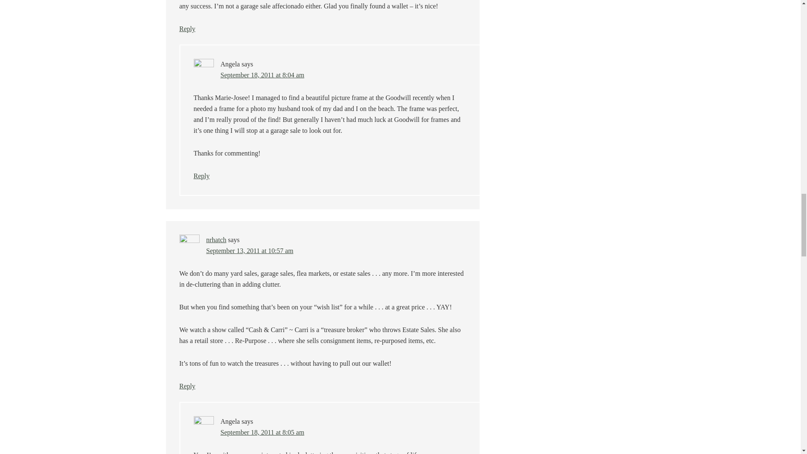 The image size is (807, 454). I want to click on Reply, so click(187, 386).